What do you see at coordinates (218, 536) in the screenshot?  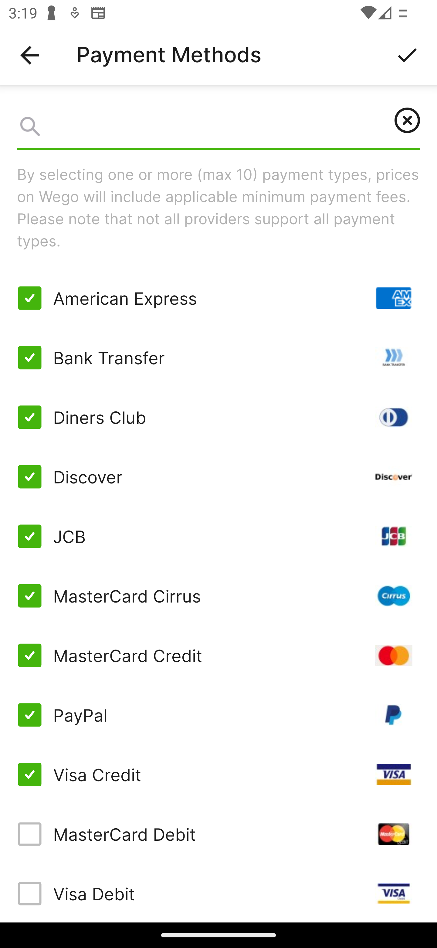 I see `JCB` at bounding box center [218, 536].